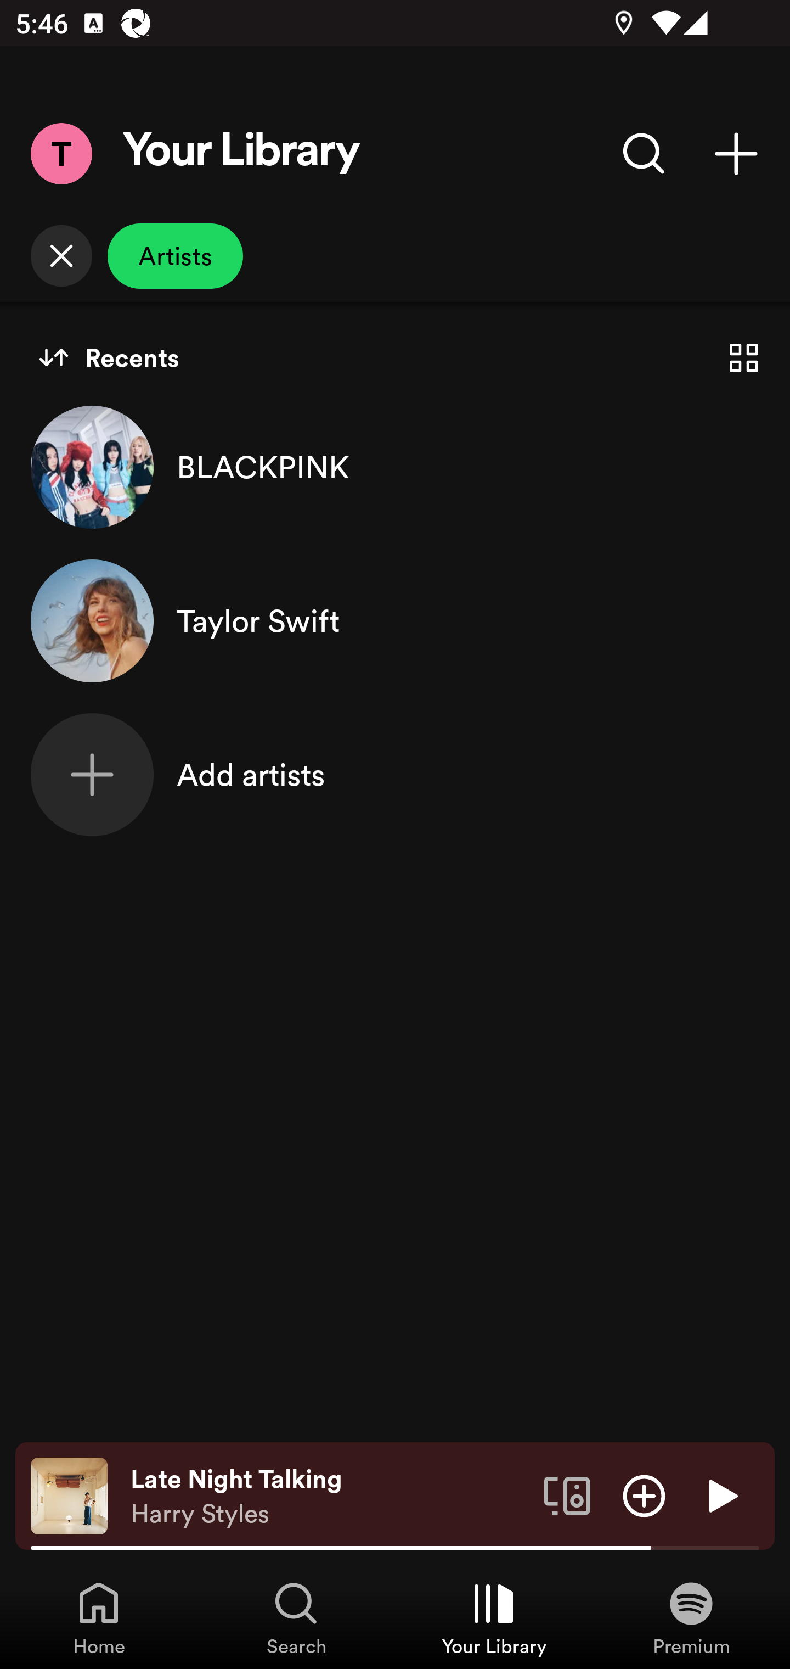 The image size is (790, 1669). What do you see at coordinates (644, 153) in the screenshot?
I see `Search Your Library` at bounding box center [644, 153].